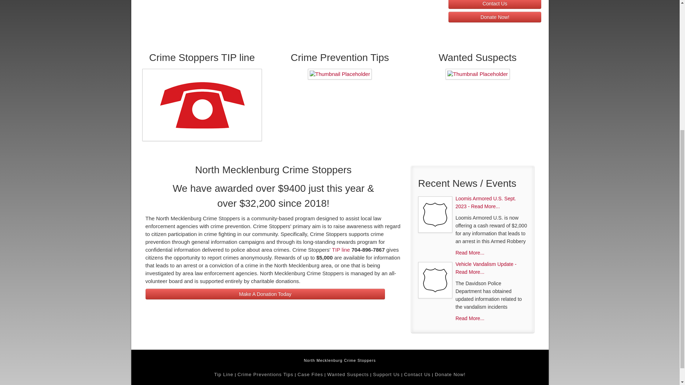 This screenshot has width=685, height=385. What do you see at coordinates (265, 294) in the screenshot?
I see `Make A Donation Today` at bounding box center [265, 294].